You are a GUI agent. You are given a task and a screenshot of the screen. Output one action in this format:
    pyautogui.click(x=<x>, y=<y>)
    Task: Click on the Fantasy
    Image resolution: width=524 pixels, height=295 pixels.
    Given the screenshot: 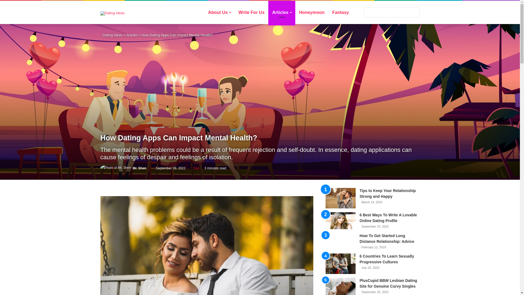 What is the action you would take?
    pyautogui.click(x=341, y=12)
    